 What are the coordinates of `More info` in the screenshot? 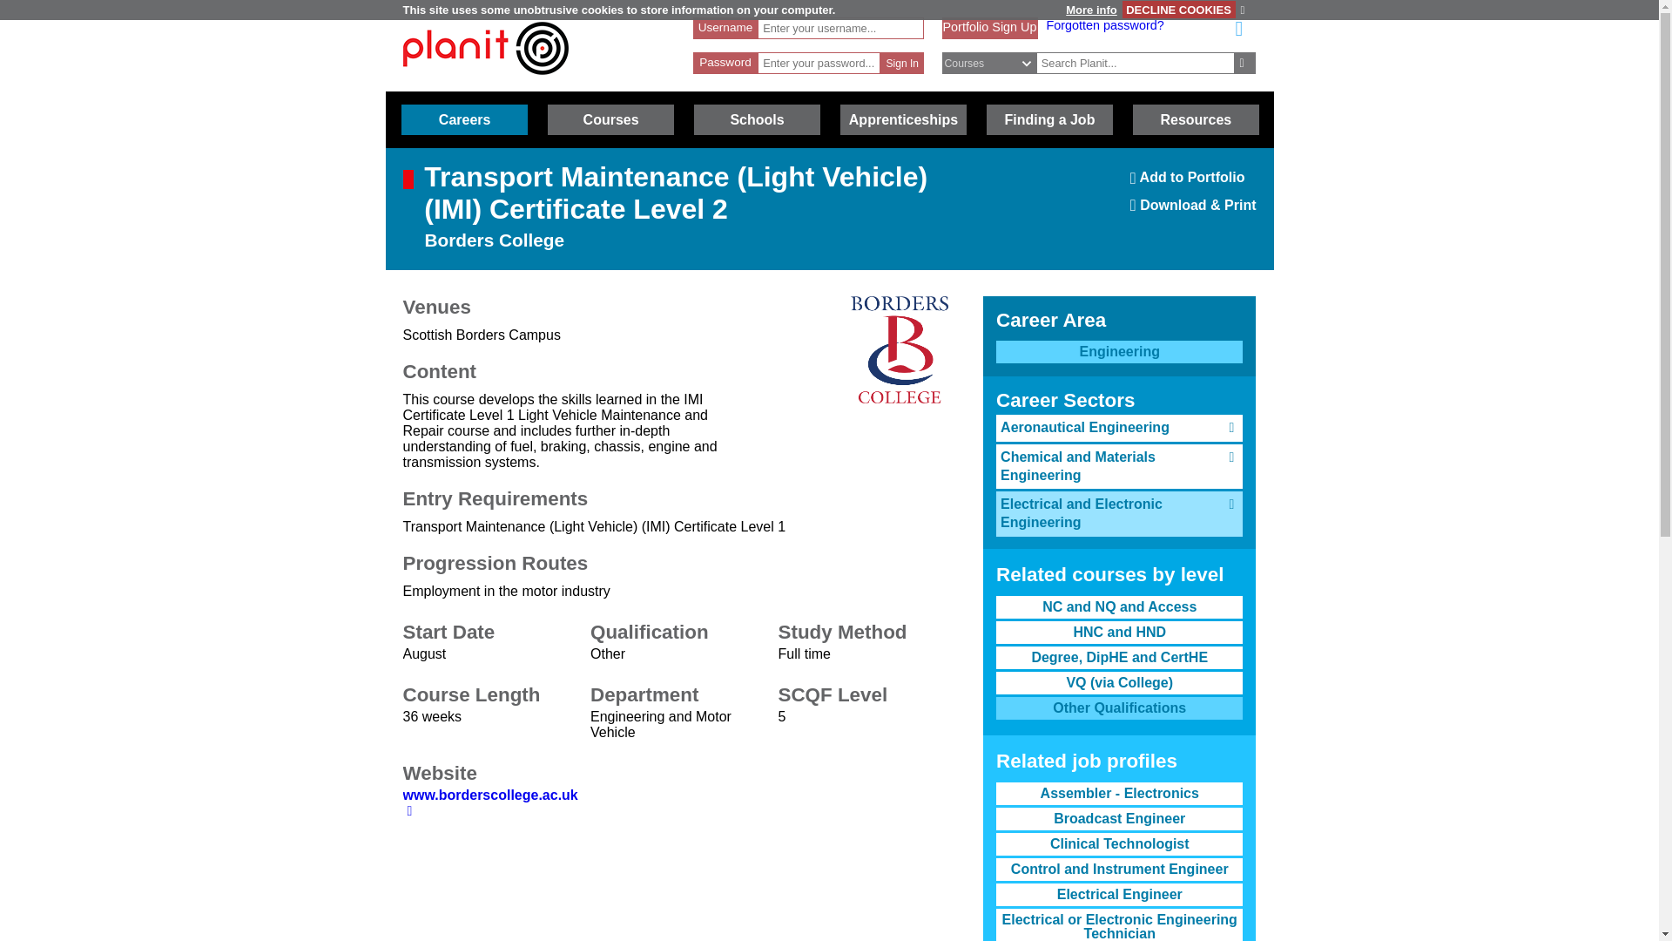 It's located at (610, 119).